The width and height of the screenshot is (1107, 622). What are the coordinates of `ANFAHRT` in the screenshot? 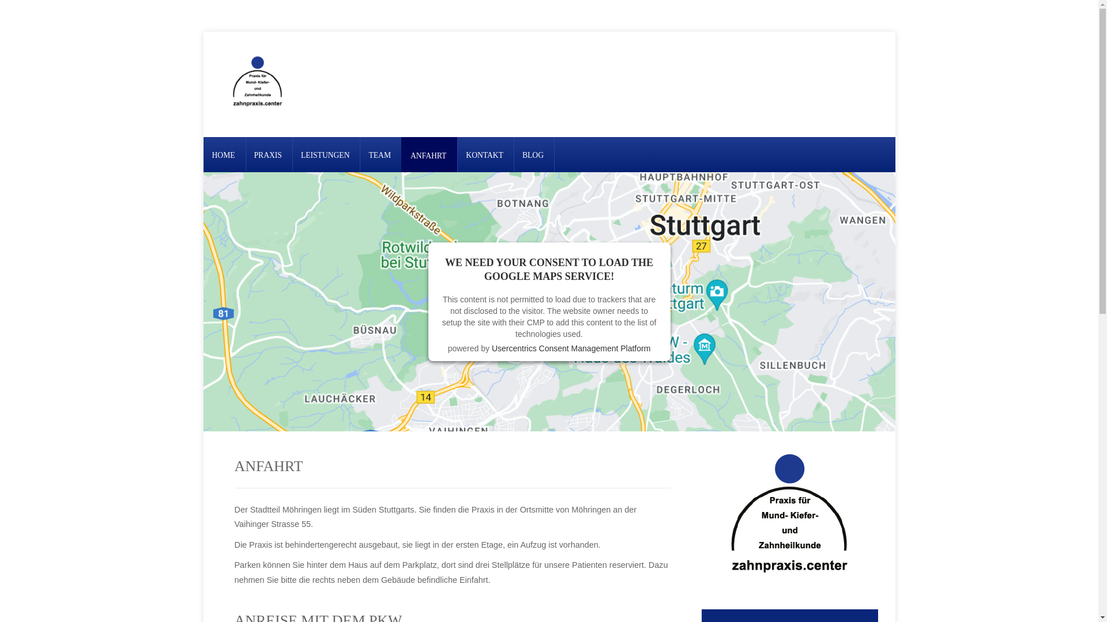 It's located at (428, 155).